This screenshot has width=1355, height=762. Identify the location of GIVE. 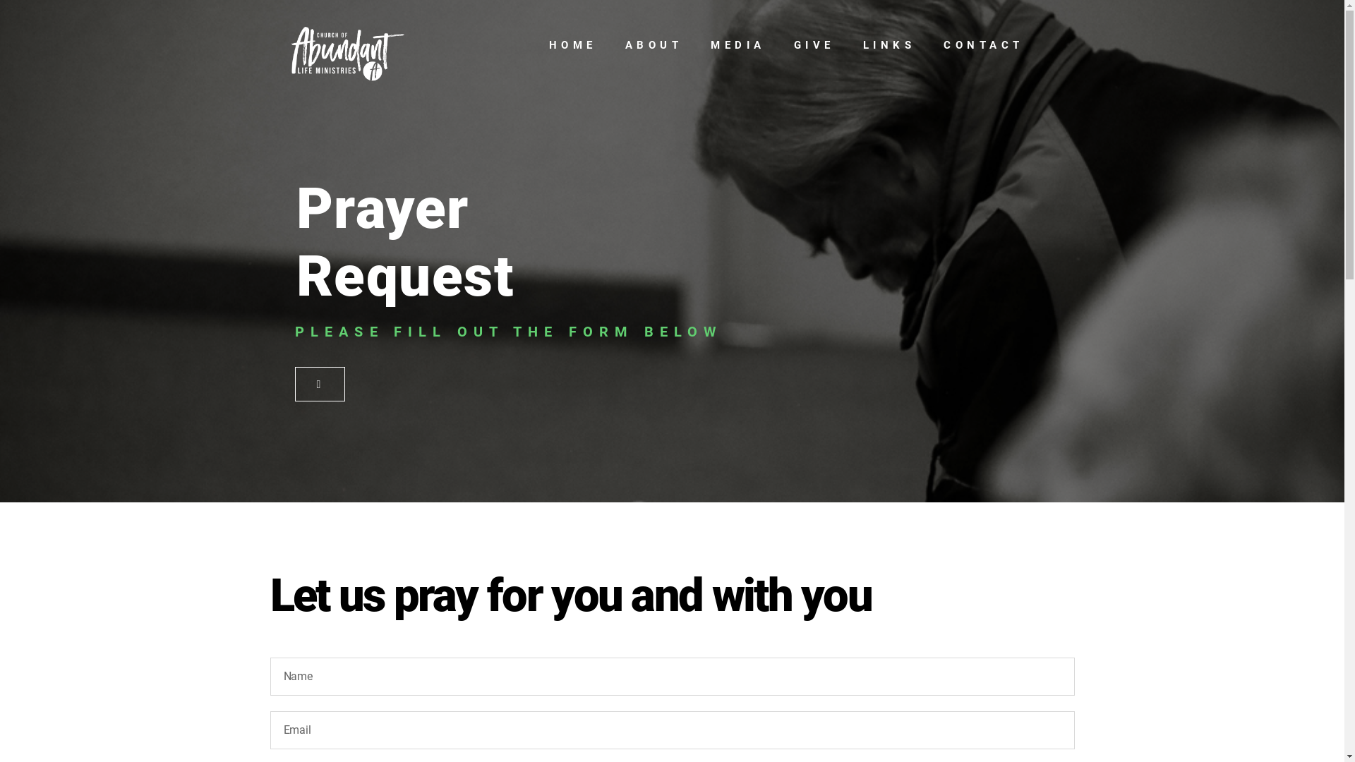
(814, 45).